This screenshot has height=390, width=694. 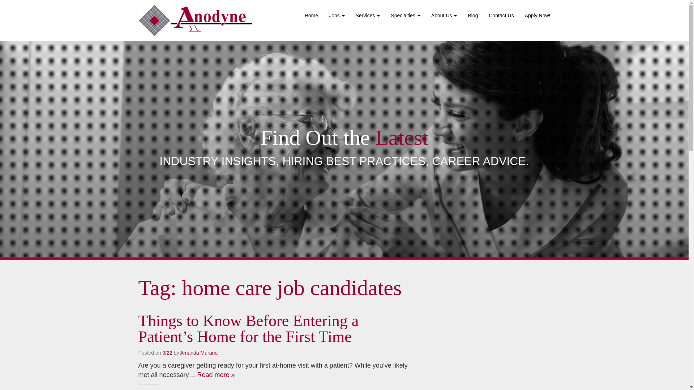 What do you see at coordinates (199, 352) in the screenshot?
I see `Amanda Murano` at bounding box center [199, 352].